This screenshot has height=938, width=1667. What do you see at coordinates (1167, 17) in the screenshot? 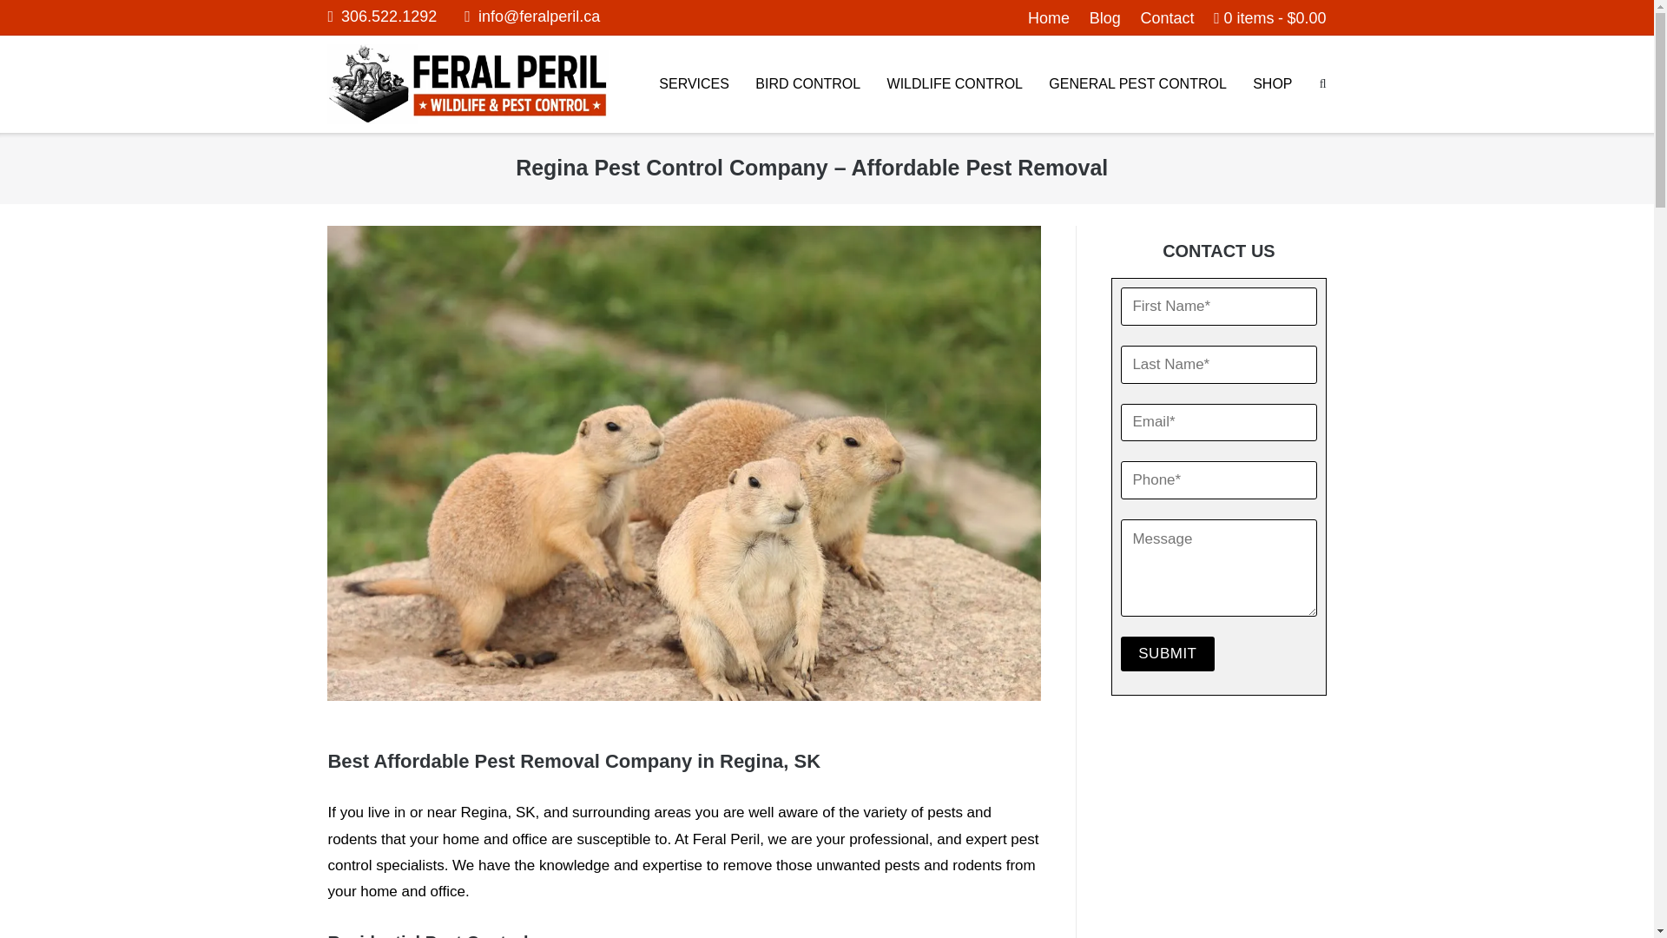
I see `Contact` at bounding box center [1167, 17].